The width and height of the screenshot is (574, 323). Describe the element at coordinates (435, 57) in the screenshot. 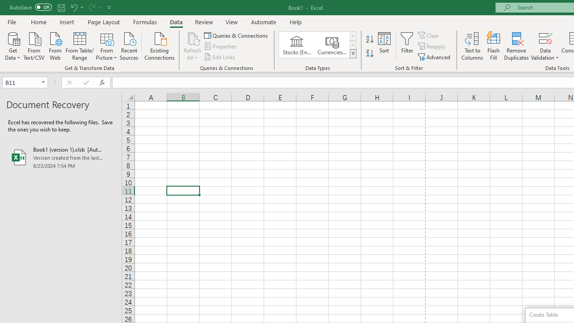

I see `Advanced...` at that location.